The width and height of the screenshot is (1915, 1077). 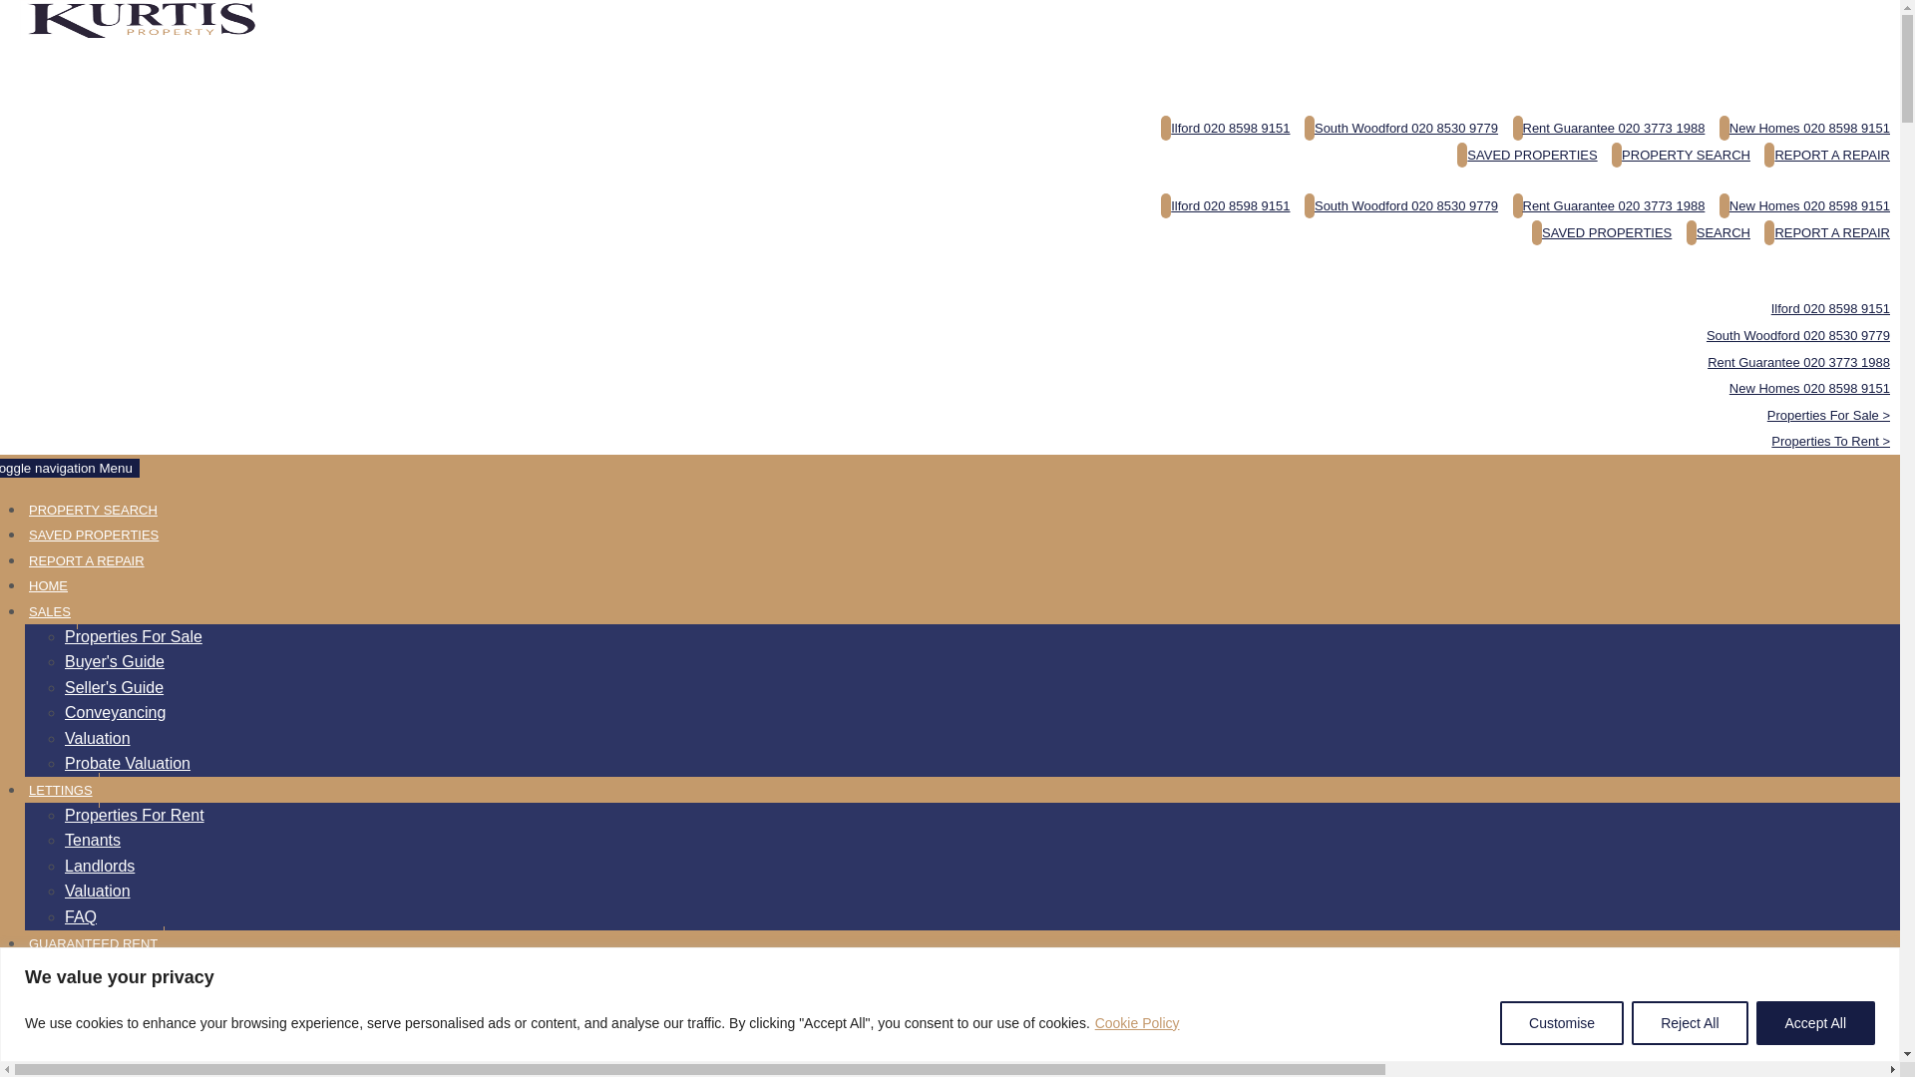 What do you see at coordinates (1805, 128) in the screenshot?
I see `New Homes 020 8598 9151` at bounding box center [1805, 128].